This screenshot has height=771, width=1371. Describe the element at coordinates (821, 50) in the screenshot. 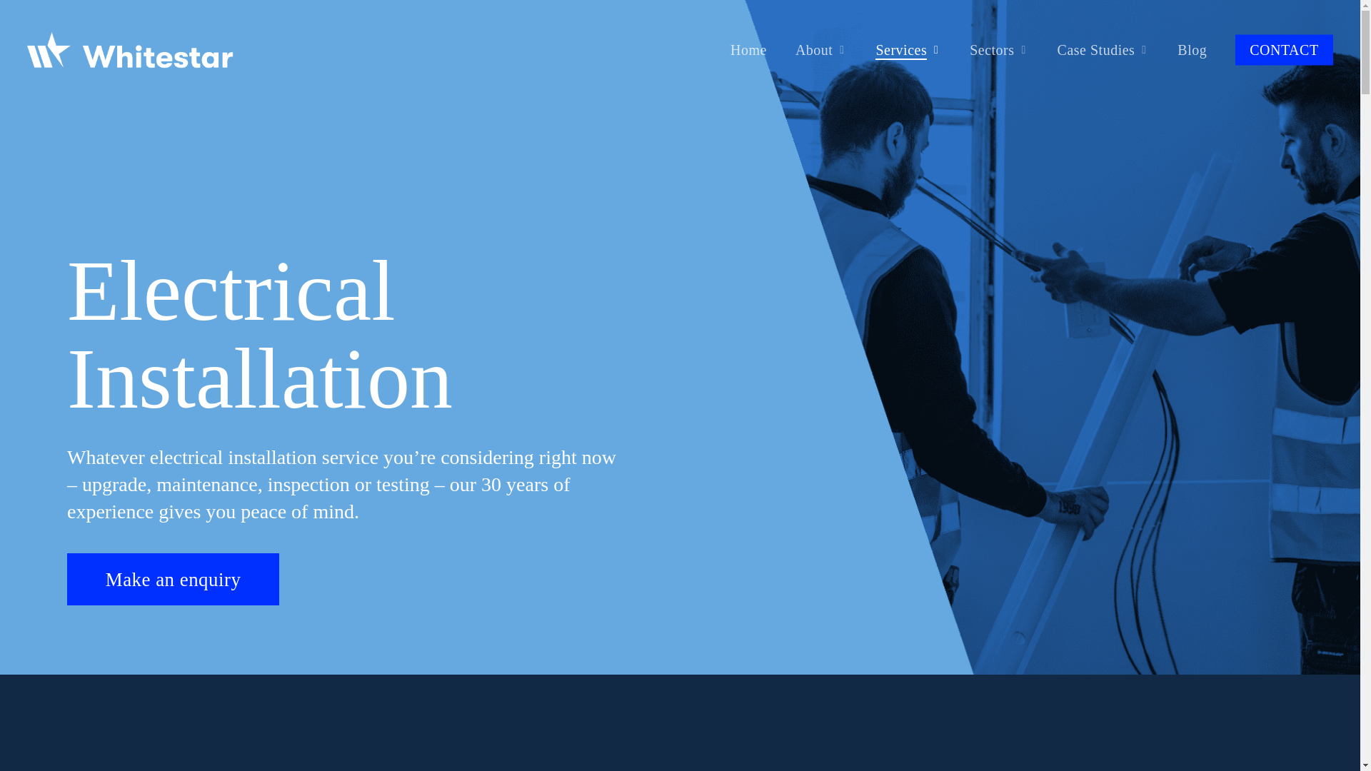

I see `About` at that location.